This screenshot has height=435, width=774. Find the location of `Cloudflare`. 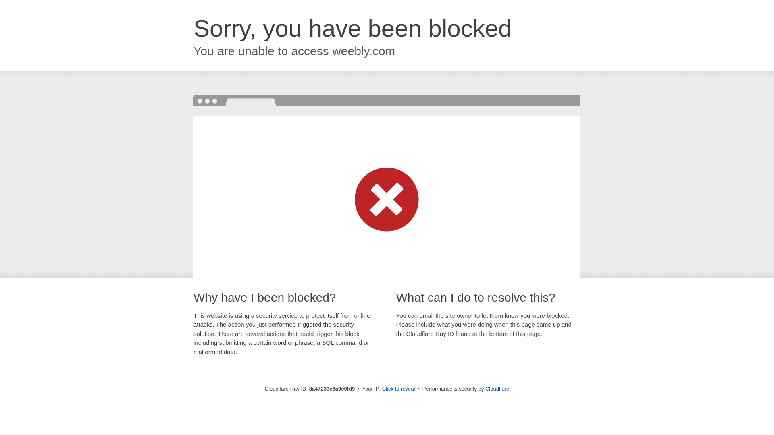

Cloudflare is located at coordinates (497, 389).